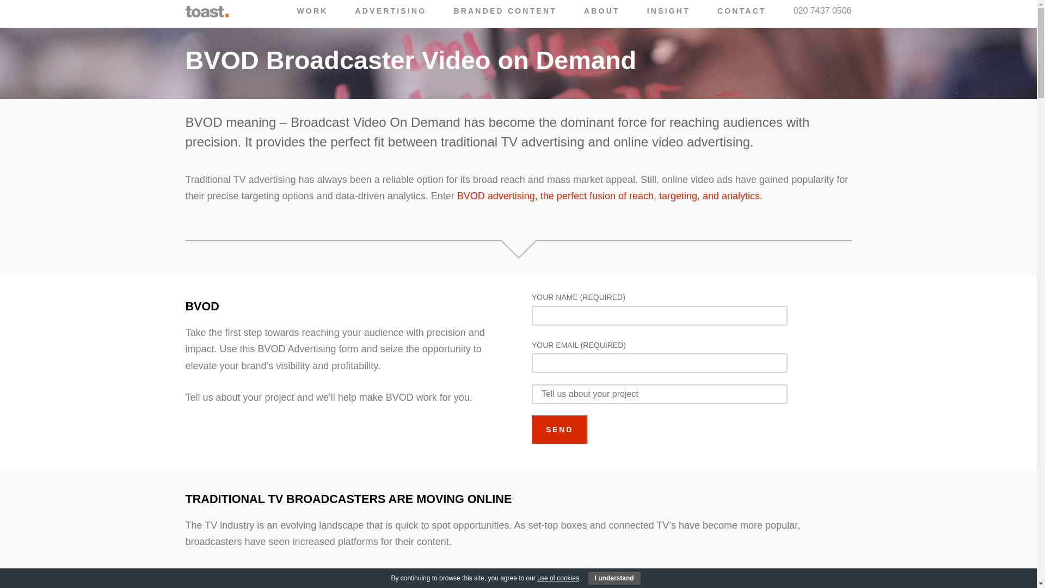 The image size is (1045, 588). What do you see at coordinates (505, 11) in the screenshot?
I see `BRANDED CONTENT` at bounding box center [505, 11].